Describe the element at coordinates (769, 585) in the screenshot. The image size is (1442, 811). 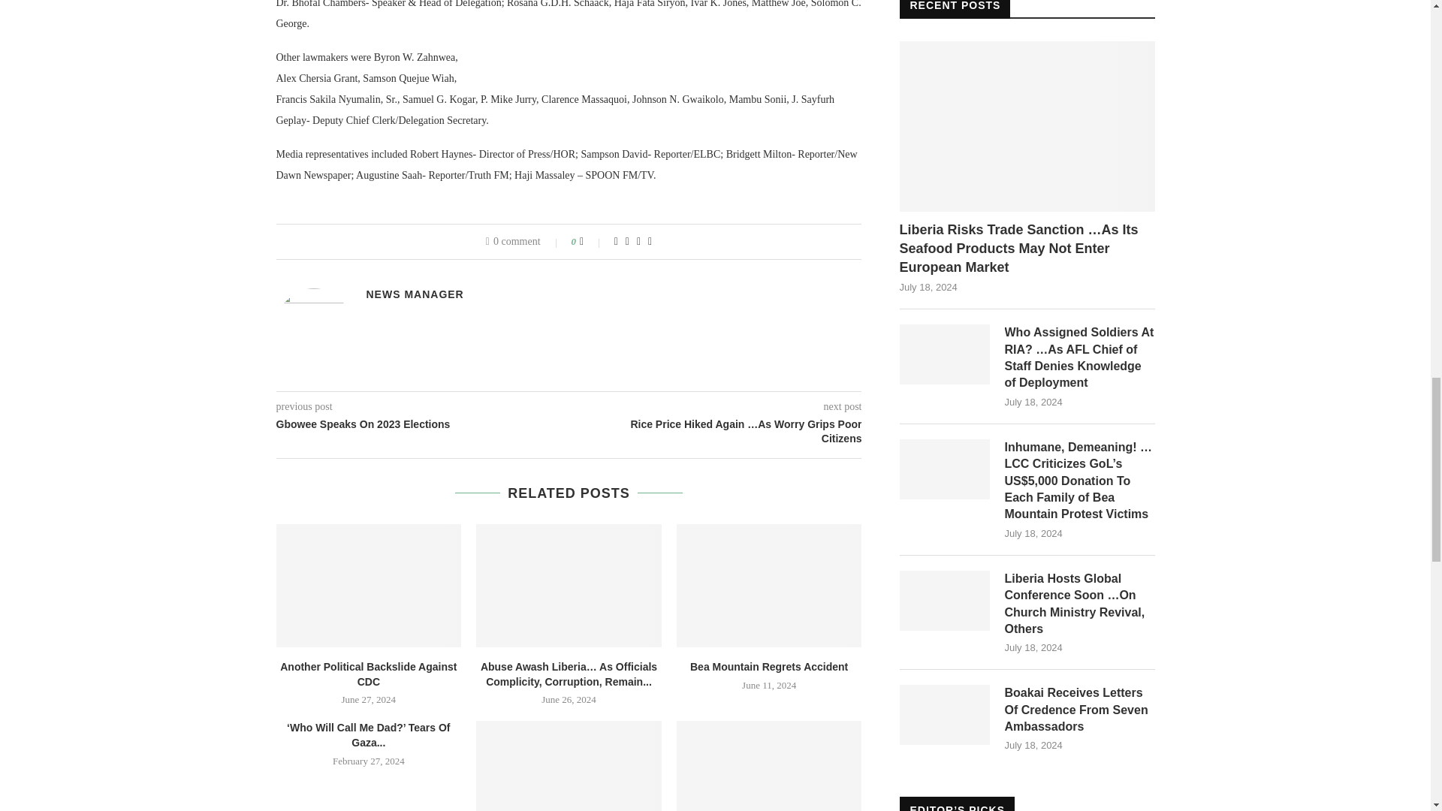
I see `Bea Mountain Regrets Accident` at that location.